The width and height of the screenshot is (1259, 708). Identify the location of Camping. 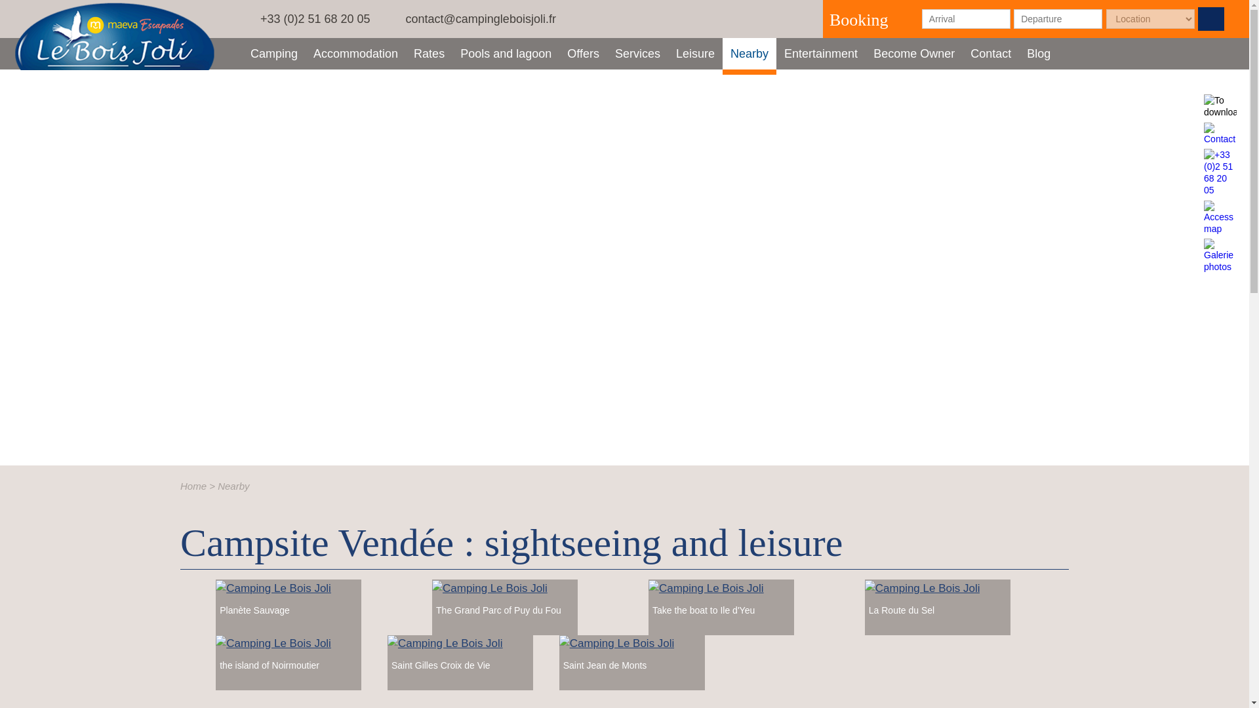
(274, 54).